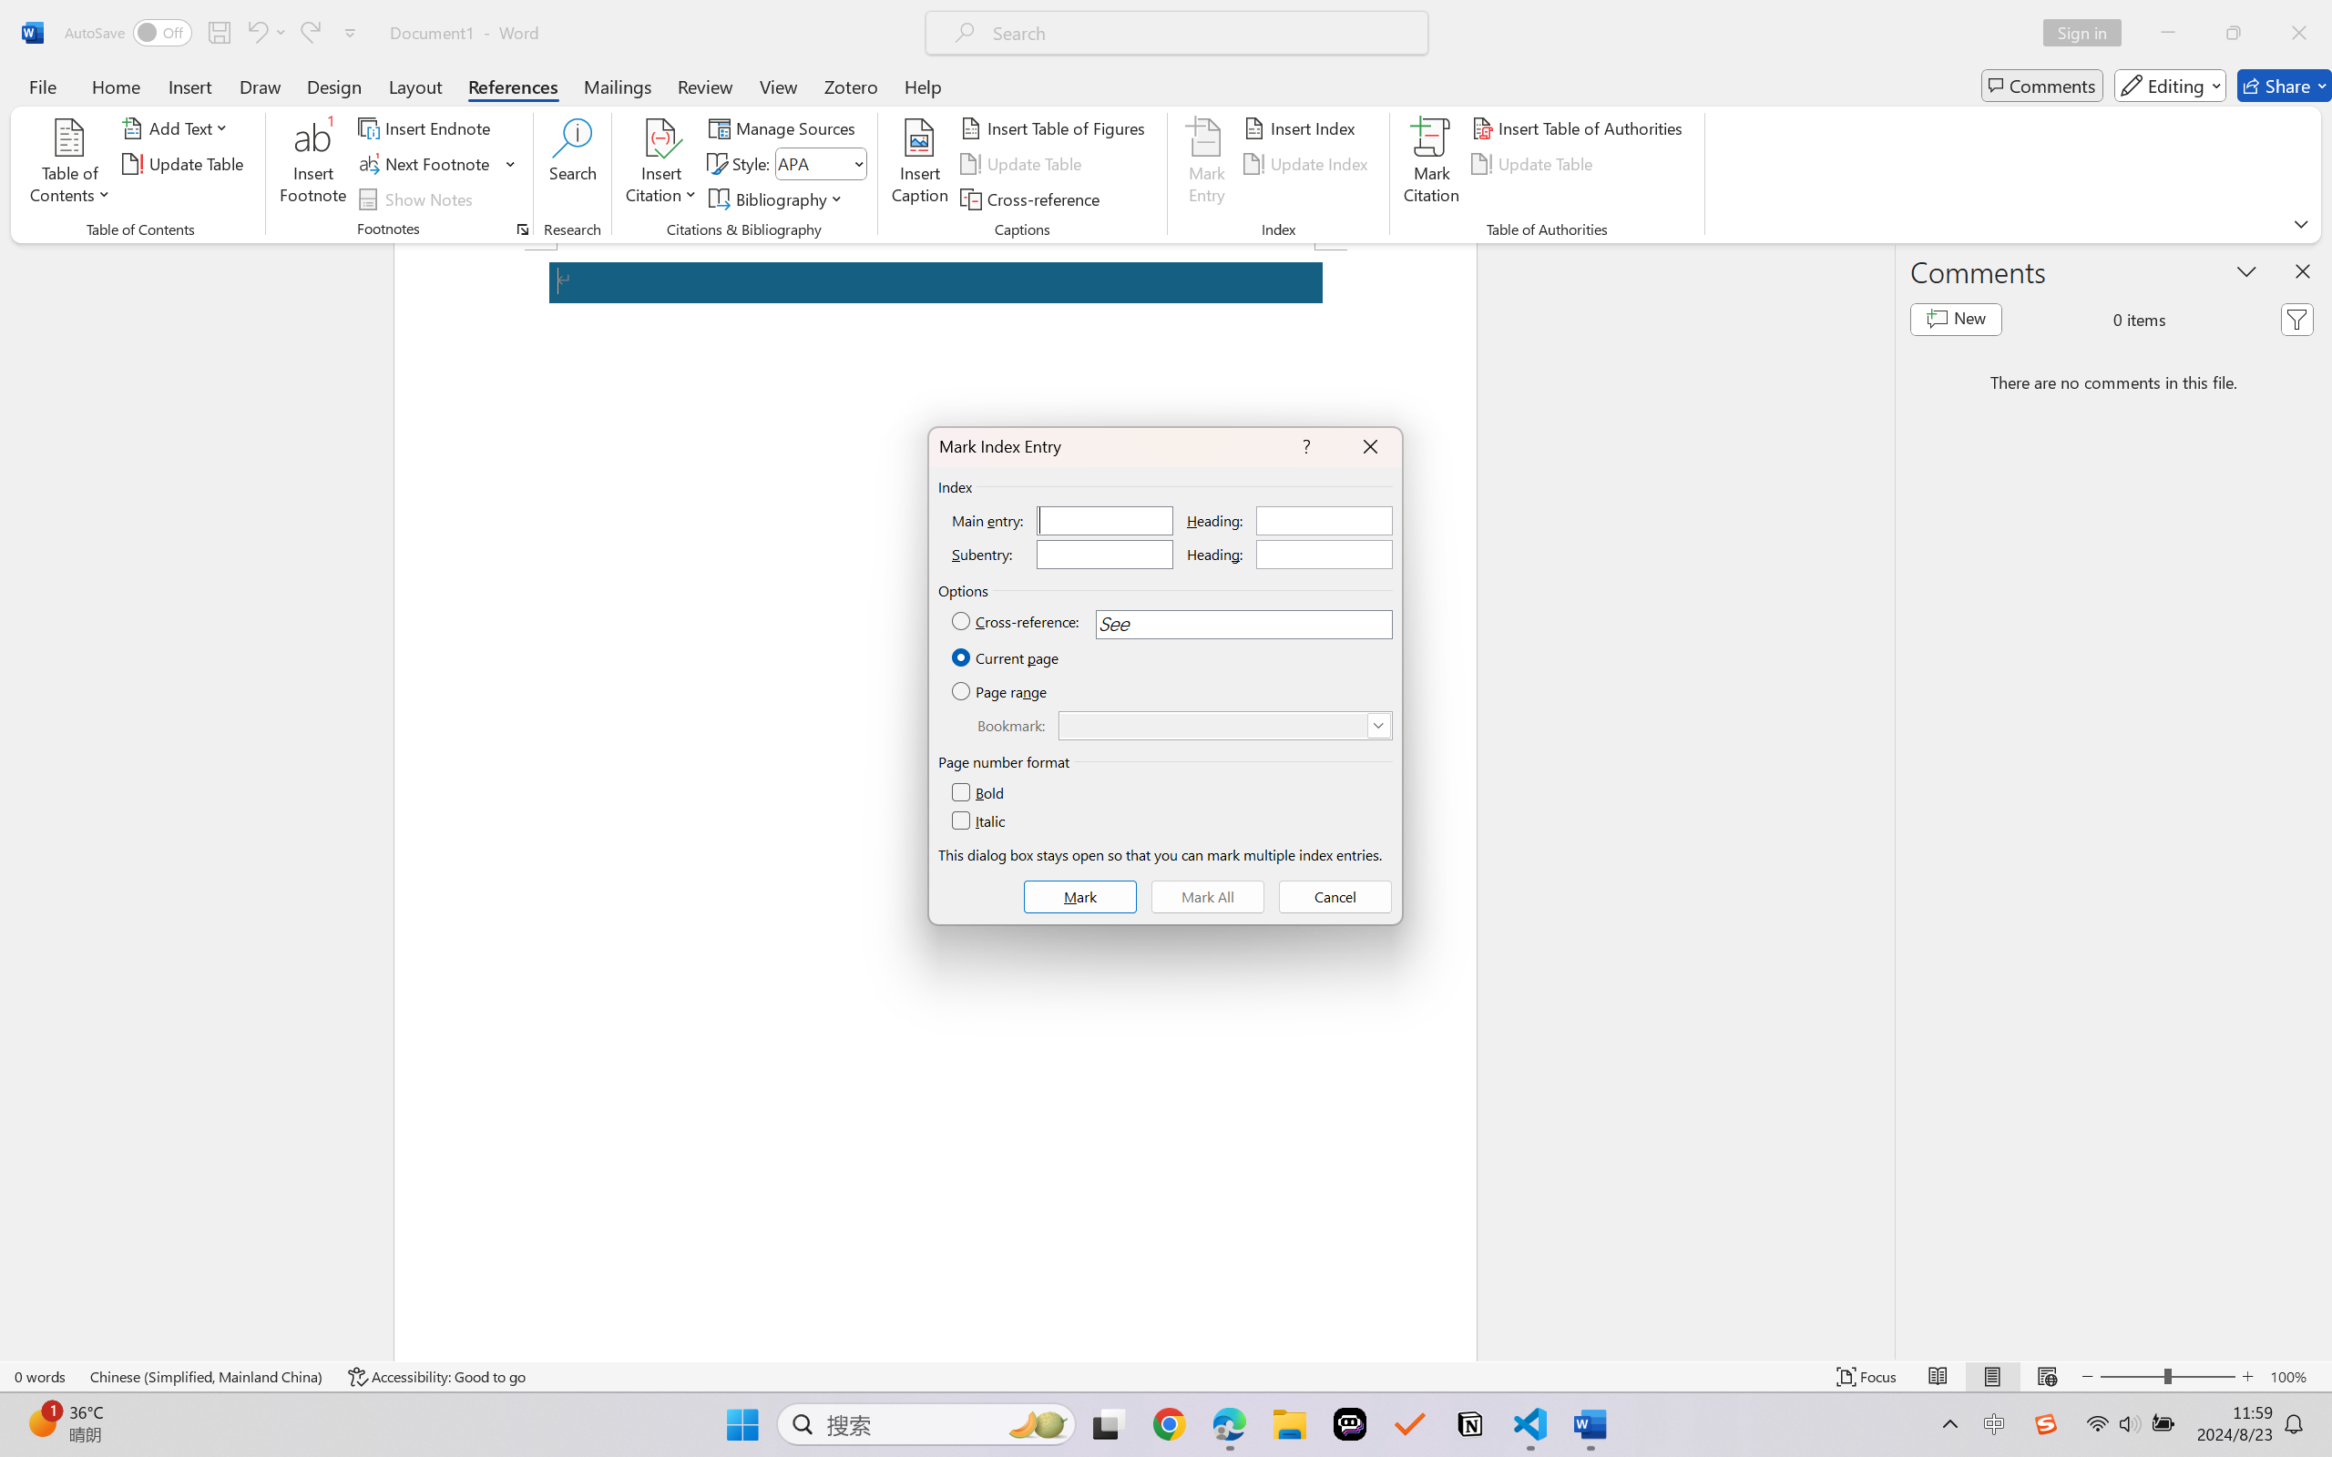 The width and height of the screenshot is (2332, 1457). What do you see at coordinates (266, 33) in the screenshot?
I see `Undo Apply Quick Style Set` at bounding box center [266, 33].